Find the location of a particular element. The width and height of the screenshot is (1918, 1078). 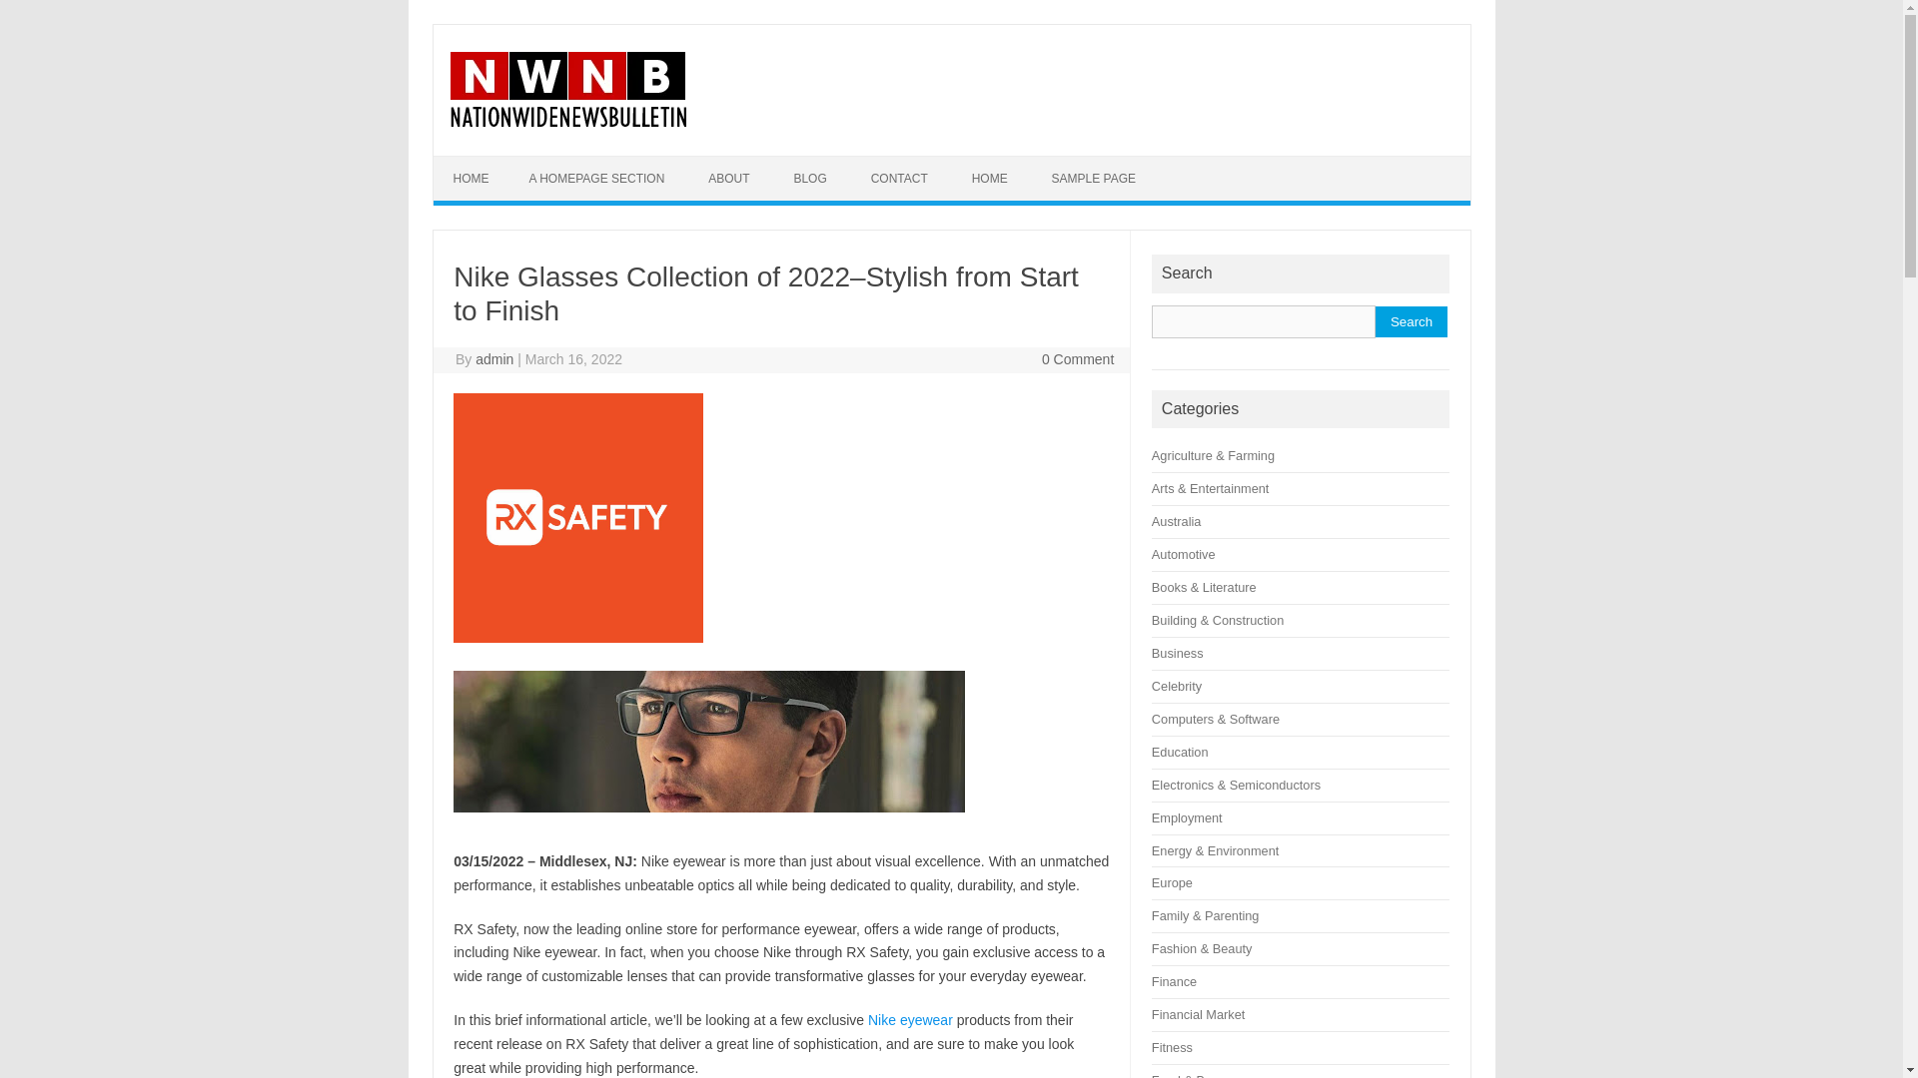

0 Comment is located at coordinates (1077, 359).